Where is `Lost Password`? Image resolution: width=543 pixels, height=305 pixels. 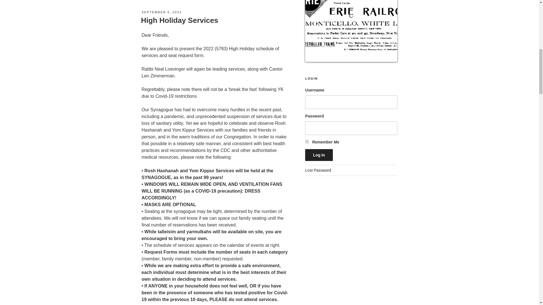 Lost Password is located at coordinates (318, 170).